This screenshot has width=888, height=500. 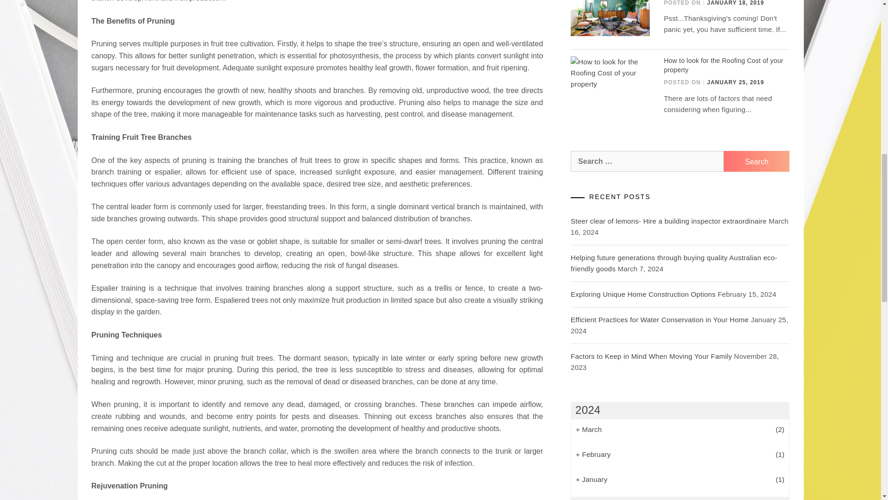 I want to click on How to look for the Roofing Cost of your property, so click(x=723, y=65).